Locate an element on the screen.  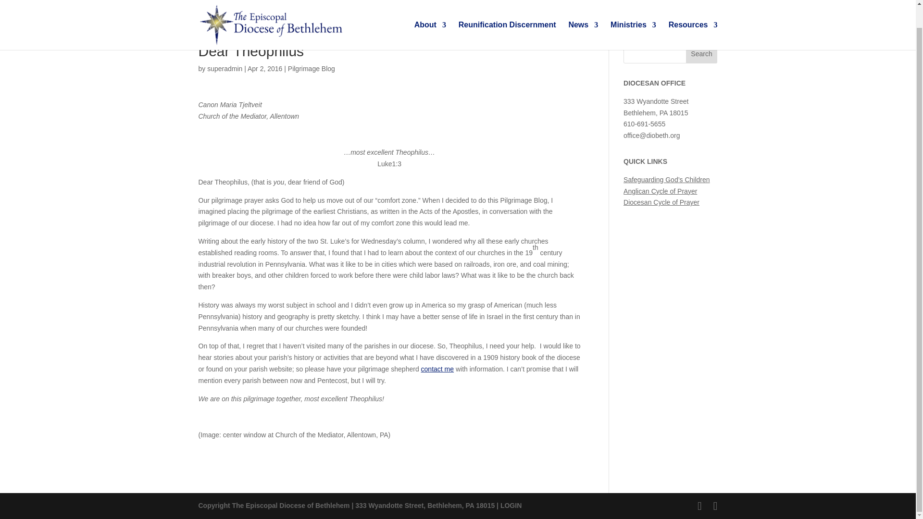
Diocesan Cycle of Prayer is located at coordinates (661, 202).